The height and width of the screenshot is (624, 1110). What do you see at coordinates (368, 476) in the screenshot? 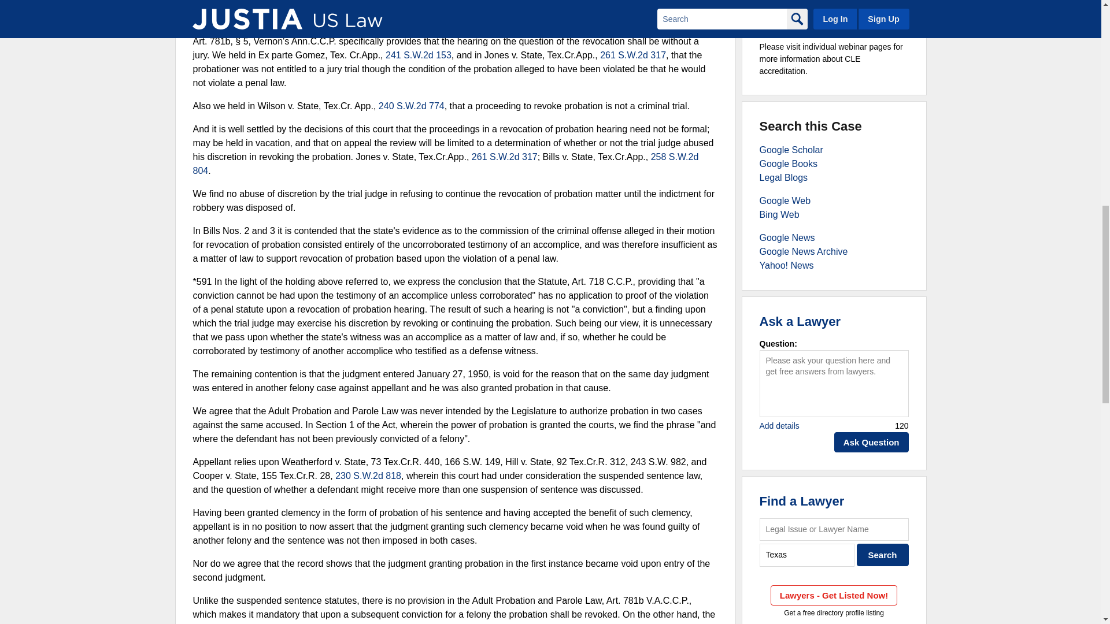
I see `230 S.W.2d 818` at bounding box center [368, 476].